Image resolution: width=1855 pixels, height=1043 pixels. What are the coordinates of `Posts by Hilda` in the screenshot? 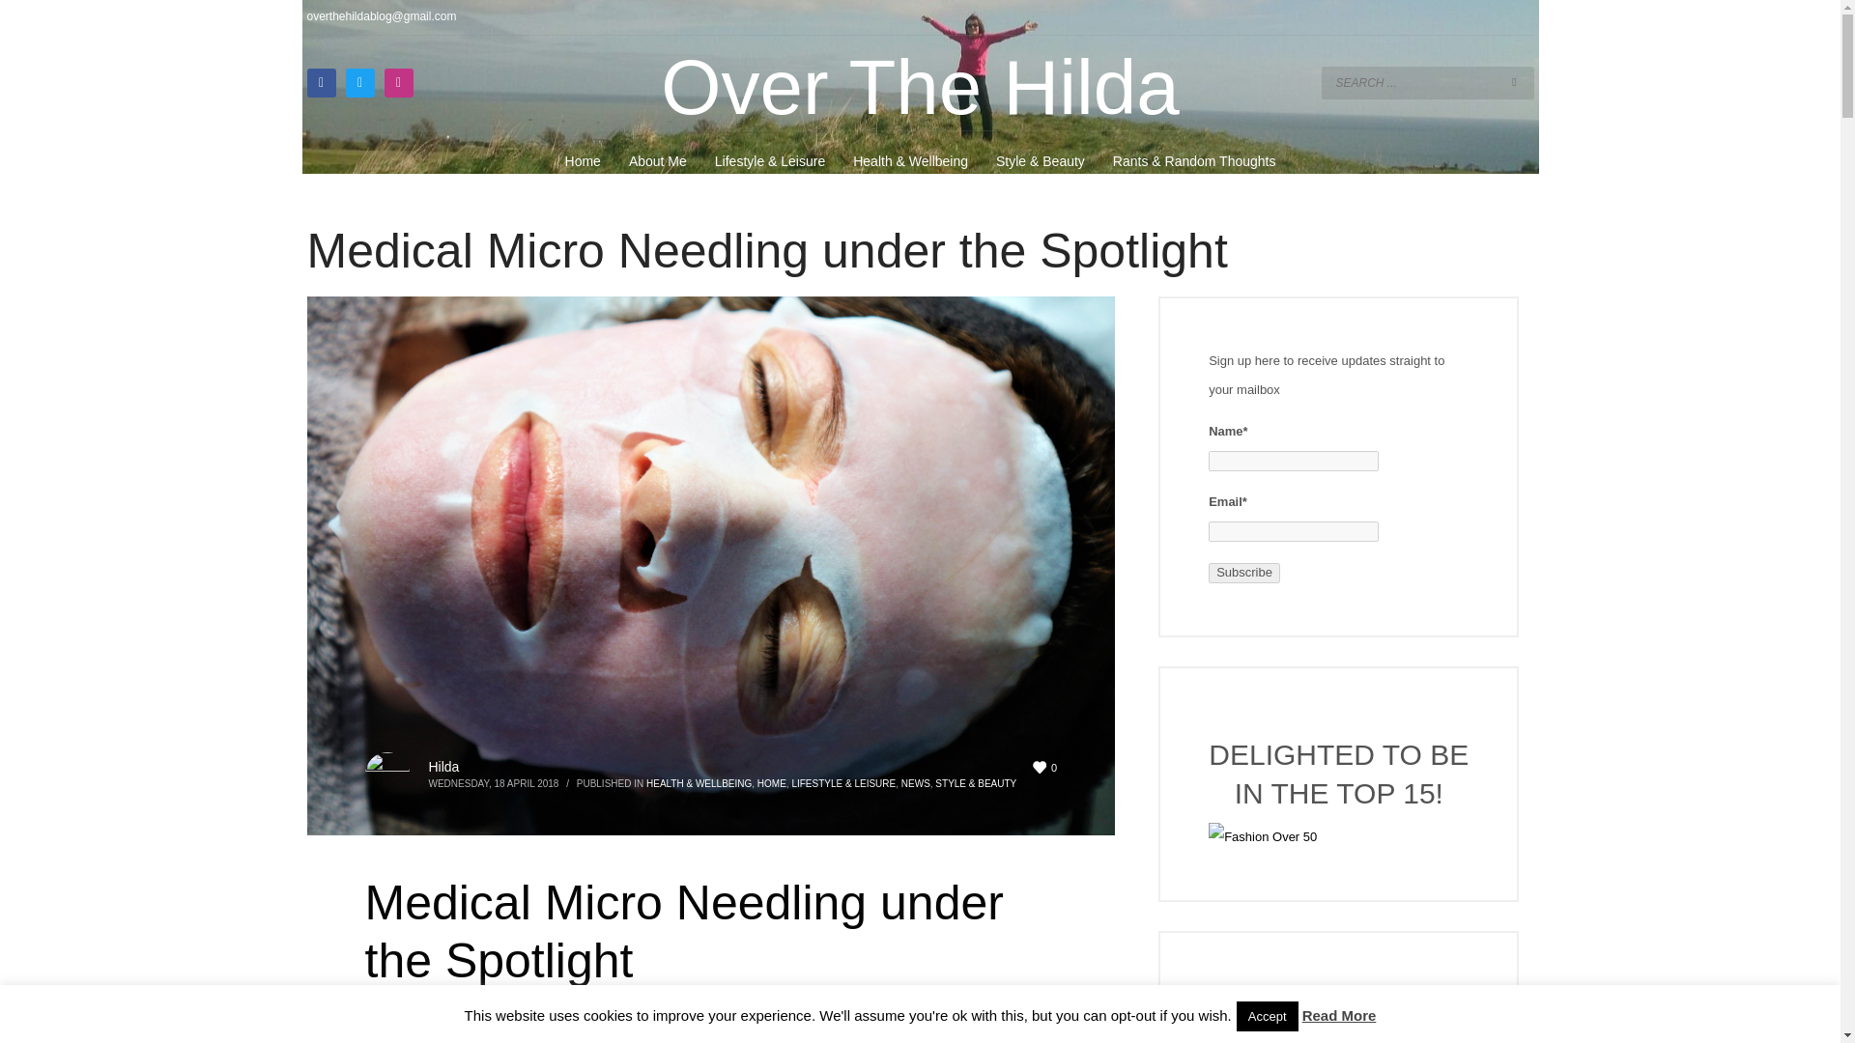 It's located at (444, 767).